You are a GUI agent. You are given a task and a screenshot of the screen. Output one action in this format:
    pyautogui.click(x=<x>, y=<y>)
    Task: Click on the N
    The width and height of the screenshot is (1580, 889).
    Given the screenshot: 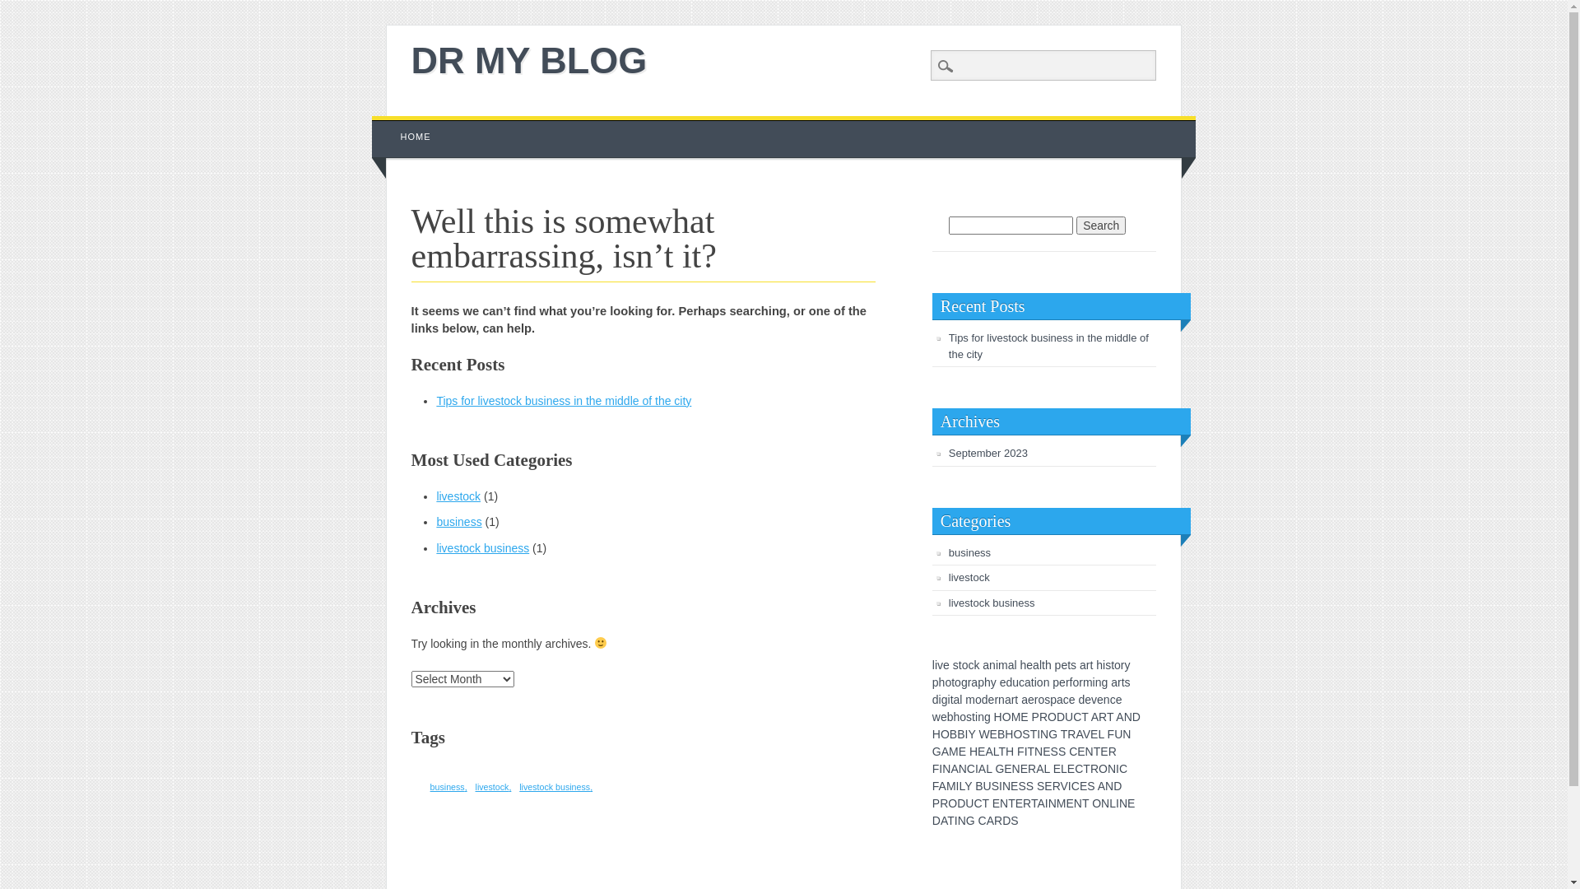 What is the action you would take?
    pyautogui.click(x=1127, y=734)
    